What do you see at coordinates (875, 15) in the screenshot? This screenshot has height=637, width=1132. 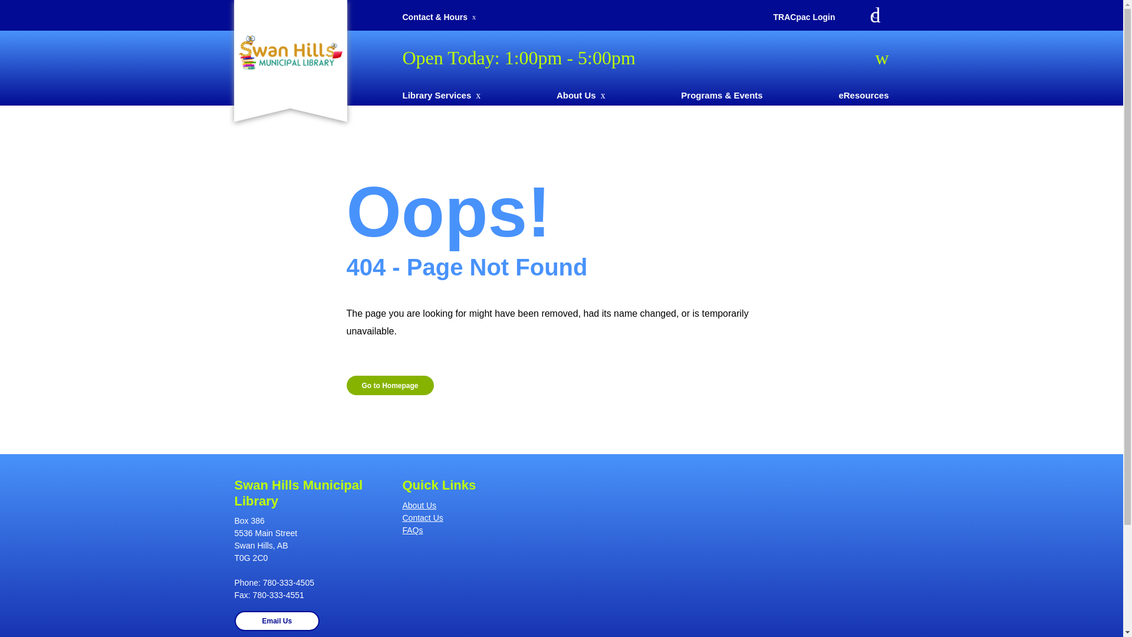 I see `Facebook` at bounding box center [875, 15].